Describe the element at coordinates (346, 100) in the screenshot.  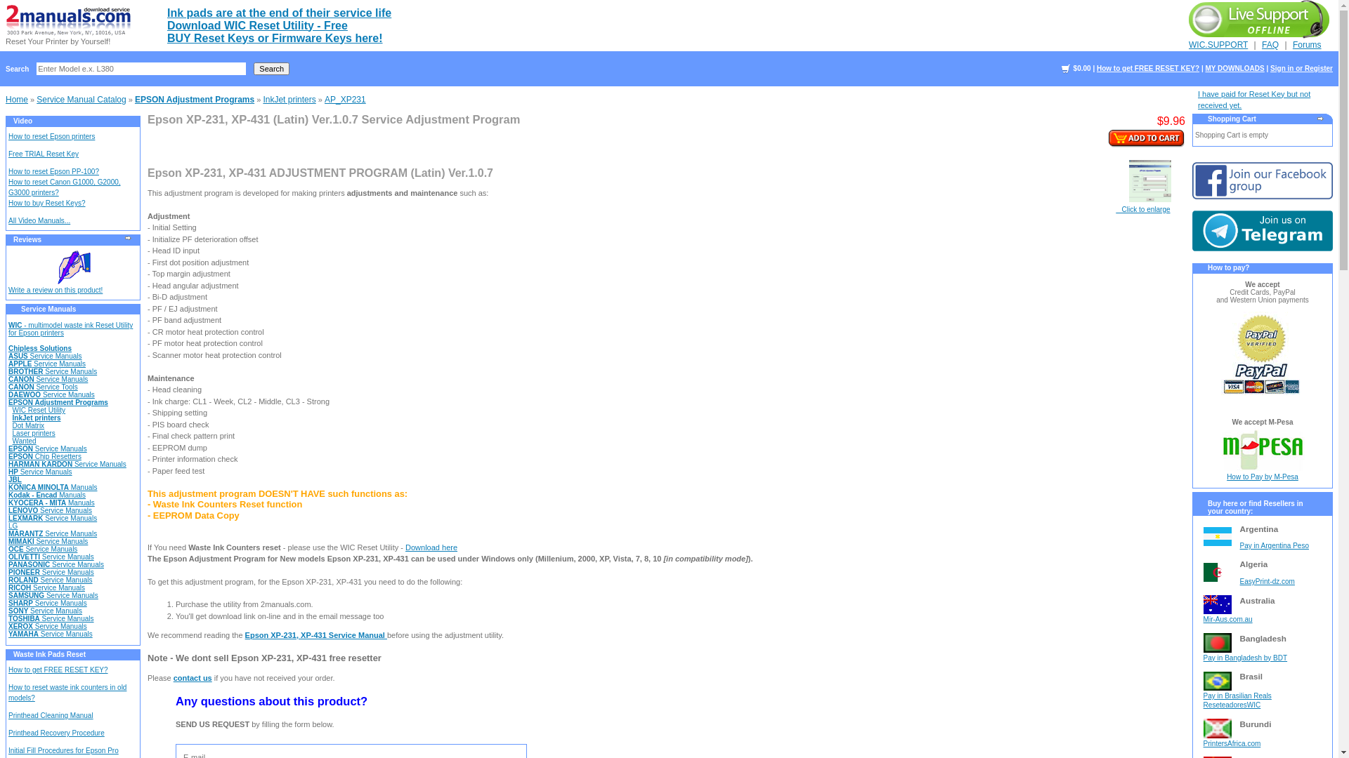
I see `AP_XP231` at that location.